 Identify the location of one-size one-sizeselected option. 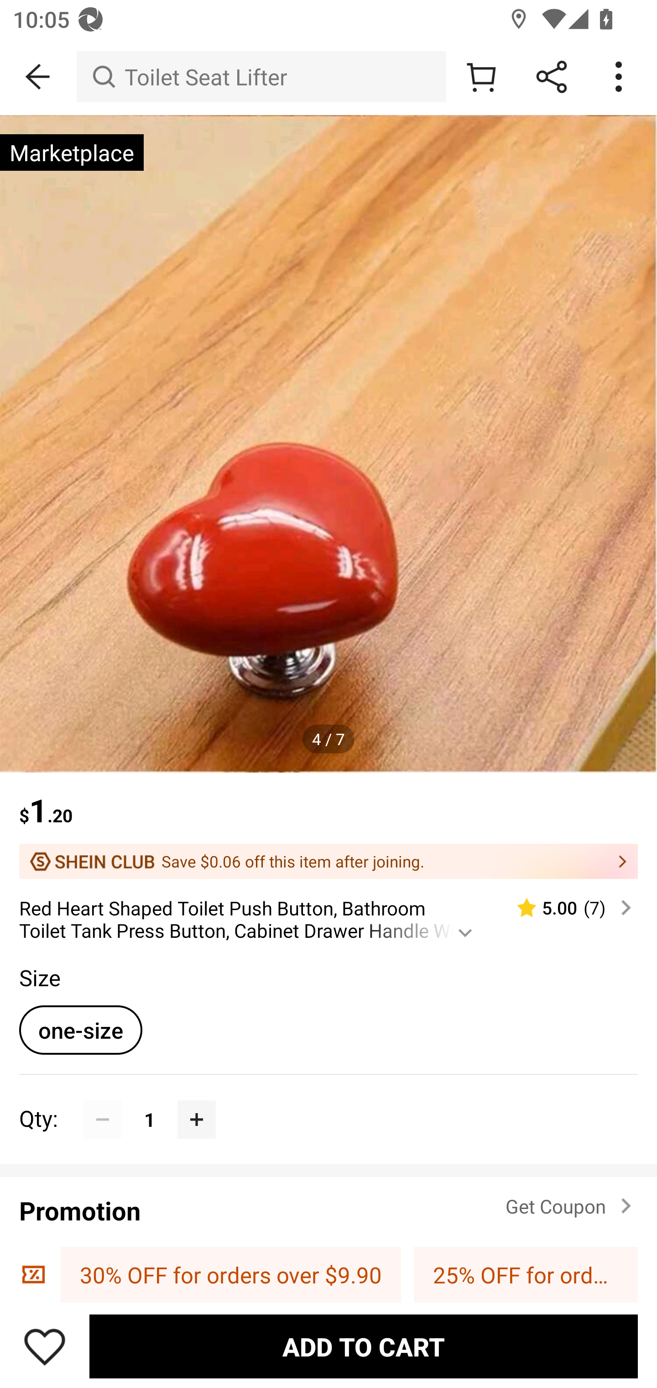
(80, 1030).